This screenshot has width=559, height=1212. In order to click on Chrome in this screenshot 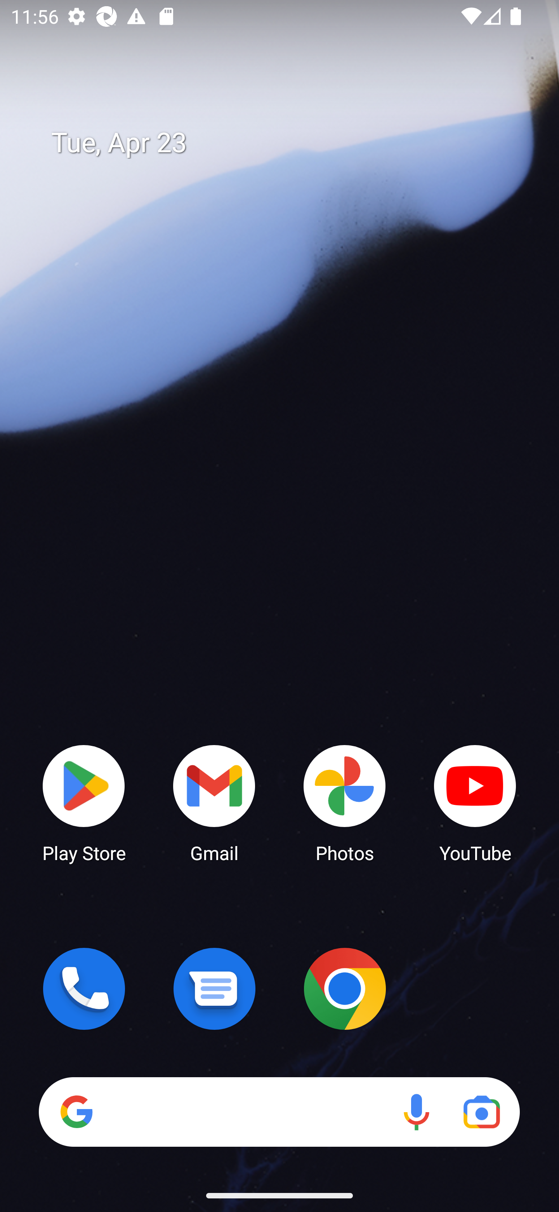, I will do `click(345, 989)`.